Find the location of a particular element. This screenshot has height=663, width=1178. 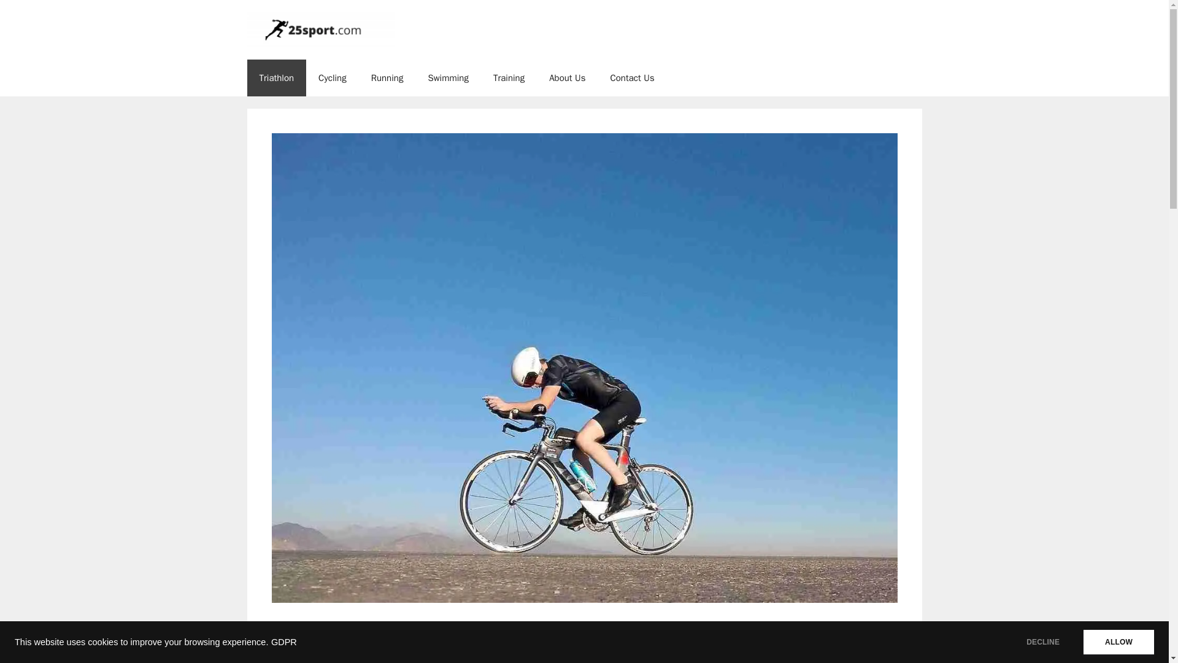

About Us is located at coordinates (567, 77).